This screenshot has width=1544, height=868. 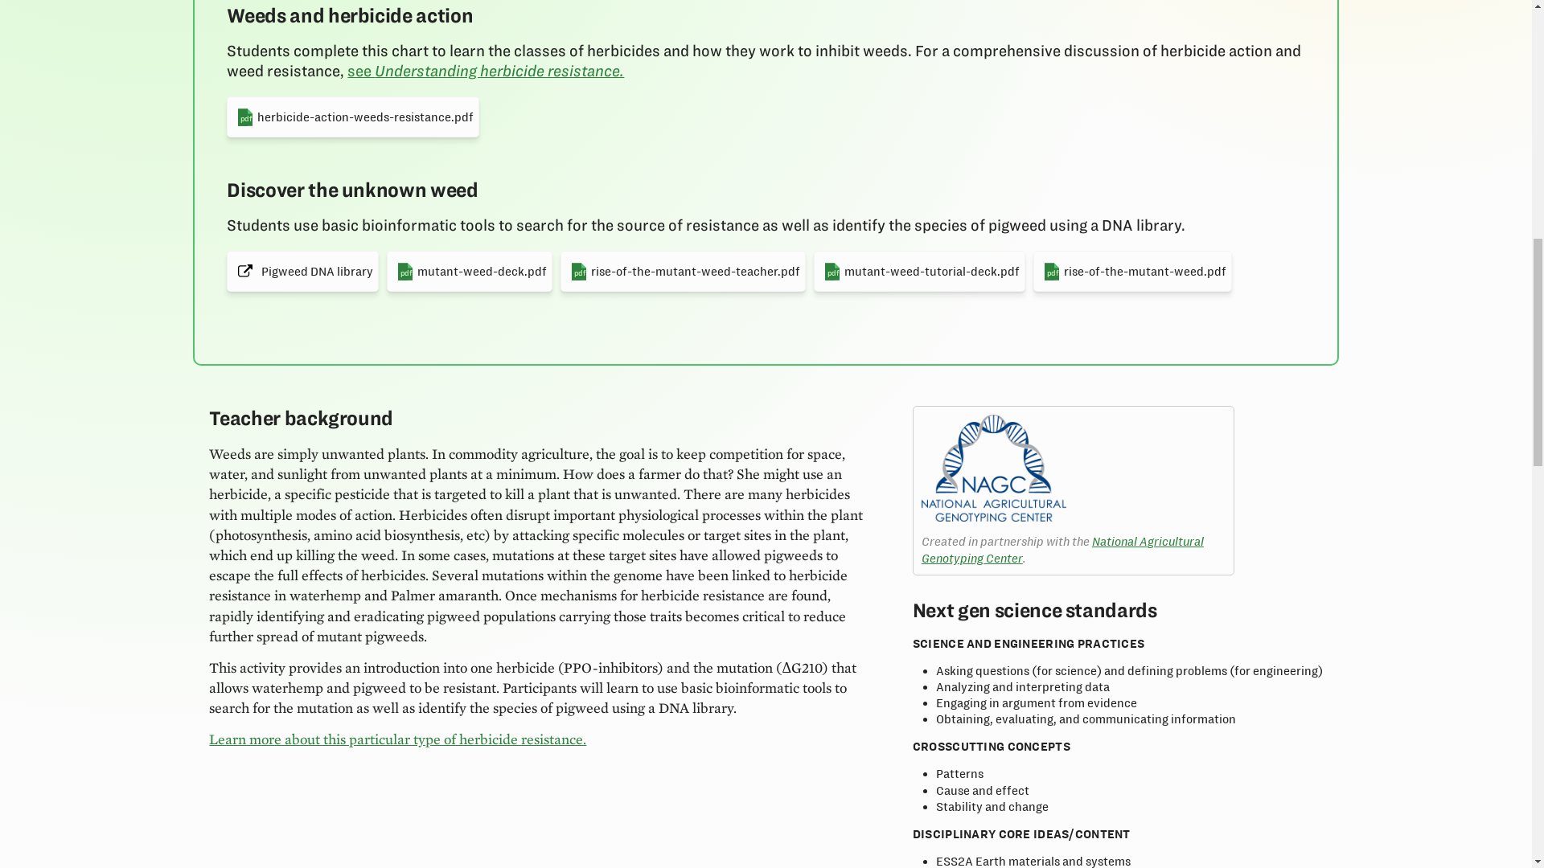 What do you see at coordinates (1063, 550) in the screenshot?
I see `National Agricultural Genotyping Center` at bounding box center [1063, 550].